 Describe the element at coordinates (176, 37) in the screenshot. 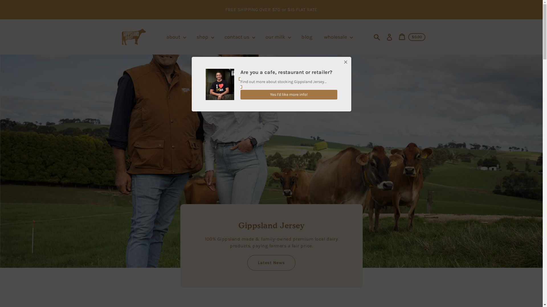

I see `about` at that location.